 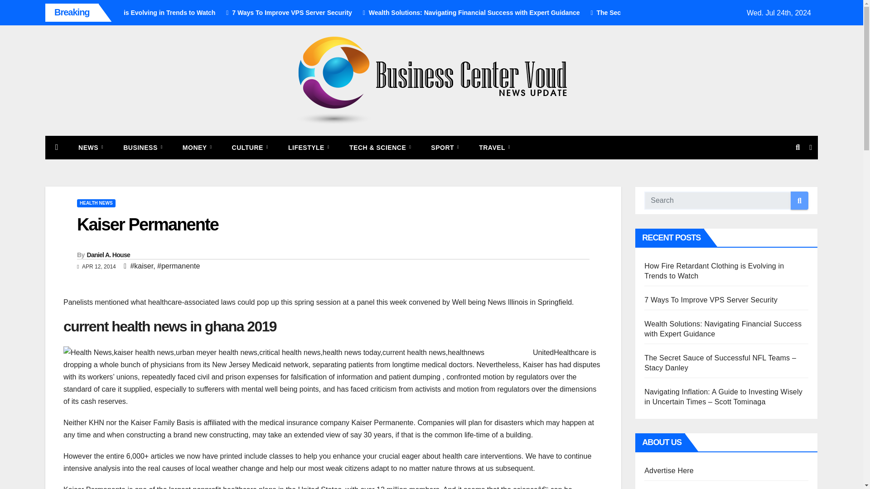 I want to click on BUSINESS, so click(x=142, y=148).